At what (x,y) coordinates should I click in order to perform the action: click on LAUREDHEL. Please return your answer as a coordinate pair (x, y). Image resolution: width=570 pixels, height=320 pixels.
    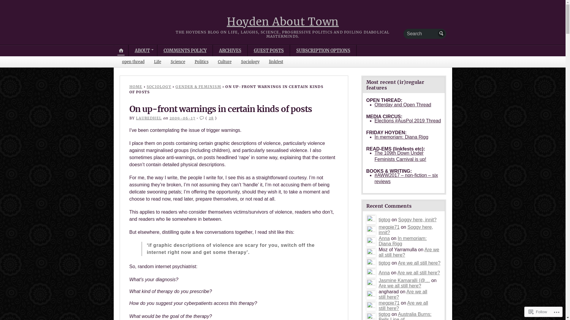
    Looking at the image, I should click on (149, 118).